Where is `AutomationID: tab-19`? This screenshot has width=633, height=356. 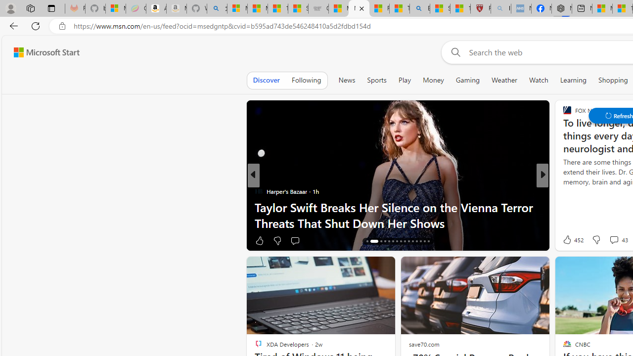 AutomationID: tab-19 is located at coordinates (385, 241).